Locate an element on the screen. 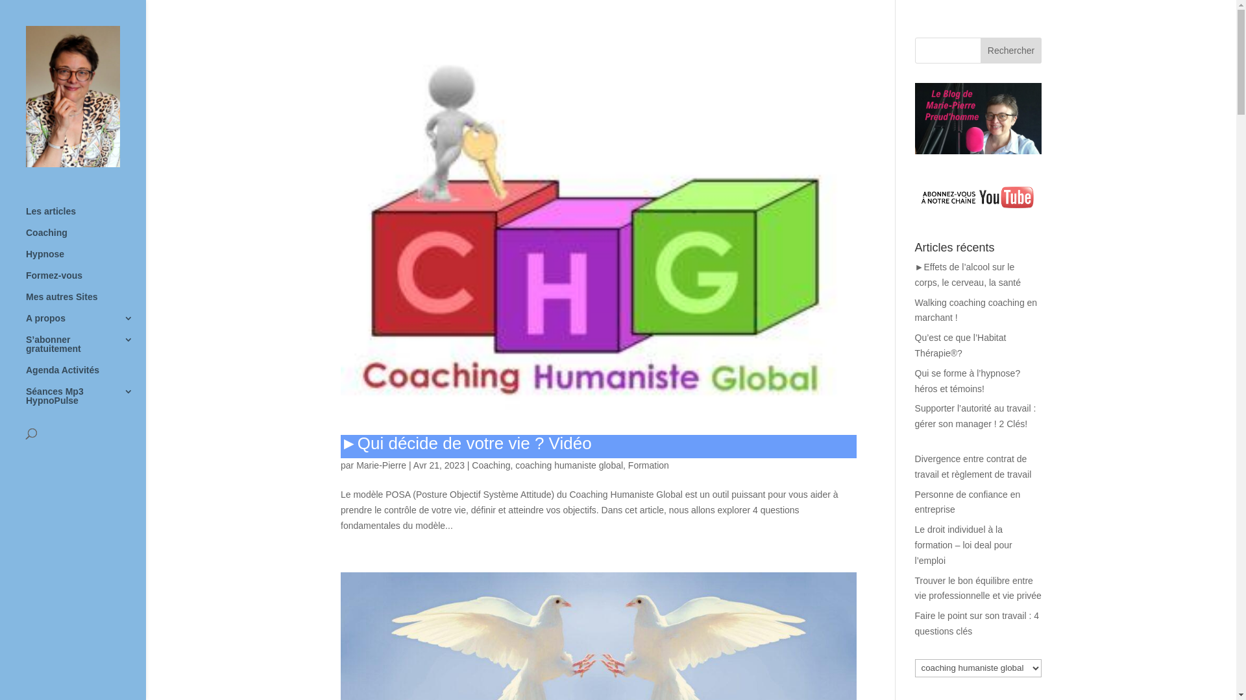 This screenshot has width=1246, height=700. Walking coaching coaching en marchant ! is located at coordinates (976, 310).